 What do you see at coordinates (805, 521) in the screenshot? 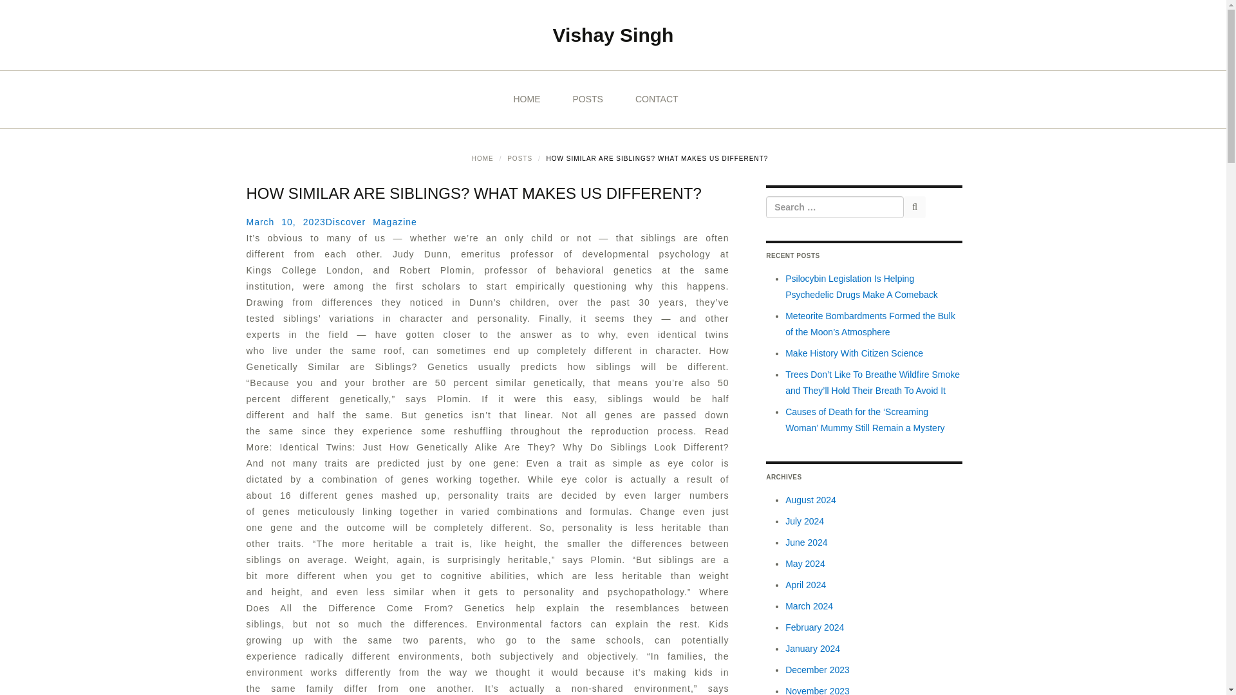
I see `July 2024` at bounding box center [805, 521].